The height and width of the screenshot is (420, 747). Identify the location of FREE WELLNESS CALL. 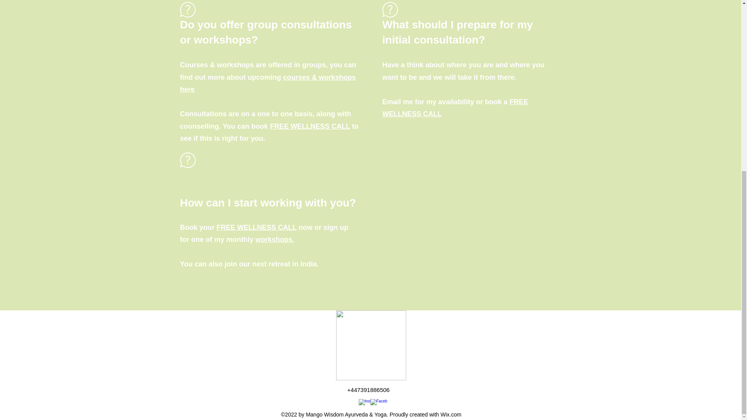
(455, 107).